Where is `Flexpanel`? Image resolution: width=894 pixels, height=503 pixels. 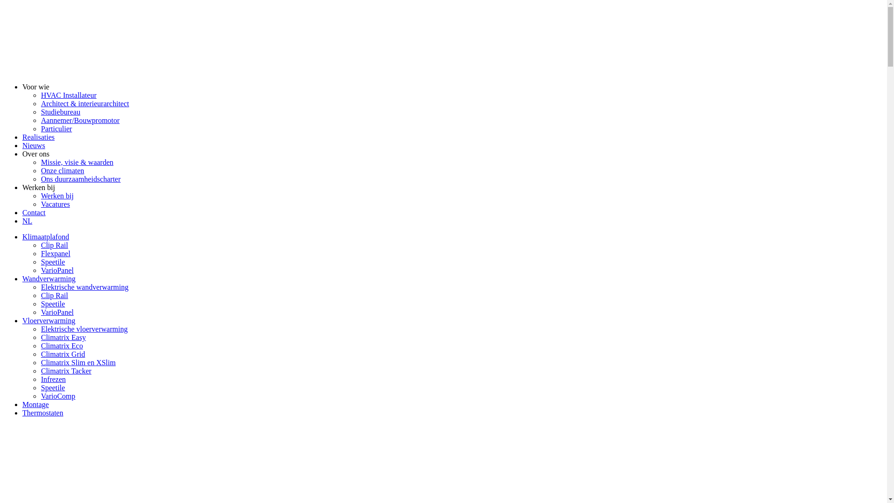 Flexpanel is located at coordinates (56, 253).